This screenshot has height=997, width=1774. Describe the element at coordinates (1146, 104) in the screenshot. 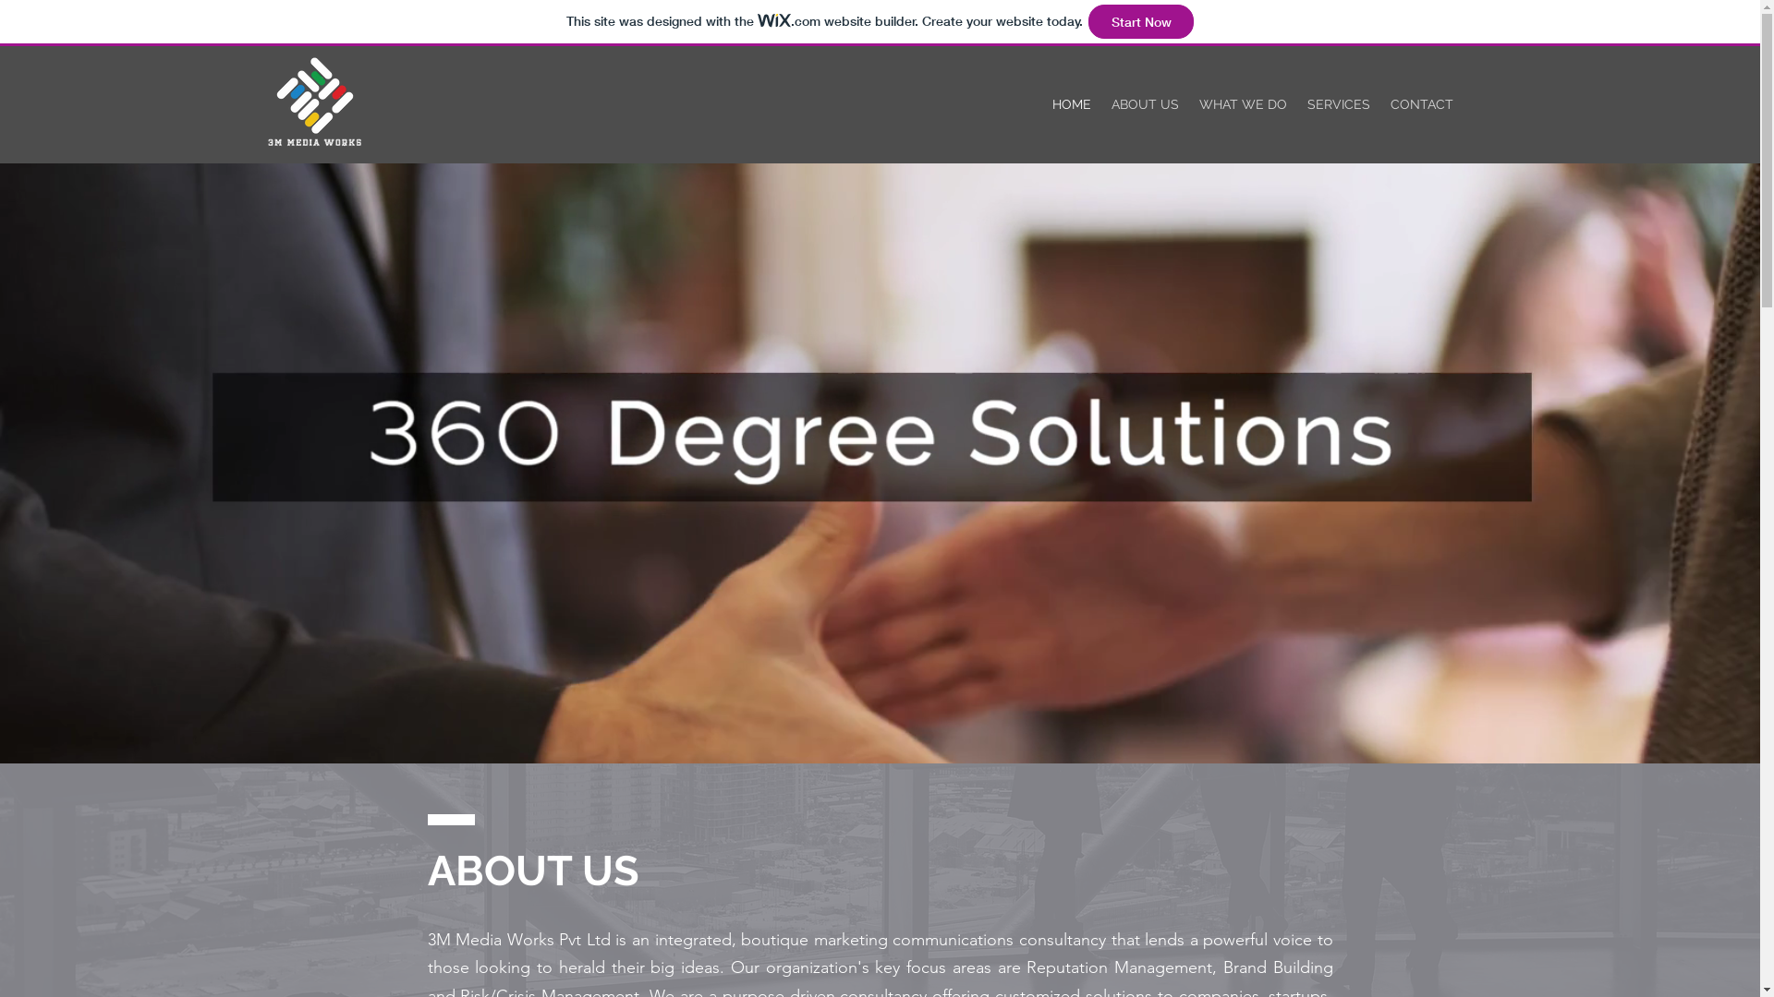

I see `ABOUT US` at that location.